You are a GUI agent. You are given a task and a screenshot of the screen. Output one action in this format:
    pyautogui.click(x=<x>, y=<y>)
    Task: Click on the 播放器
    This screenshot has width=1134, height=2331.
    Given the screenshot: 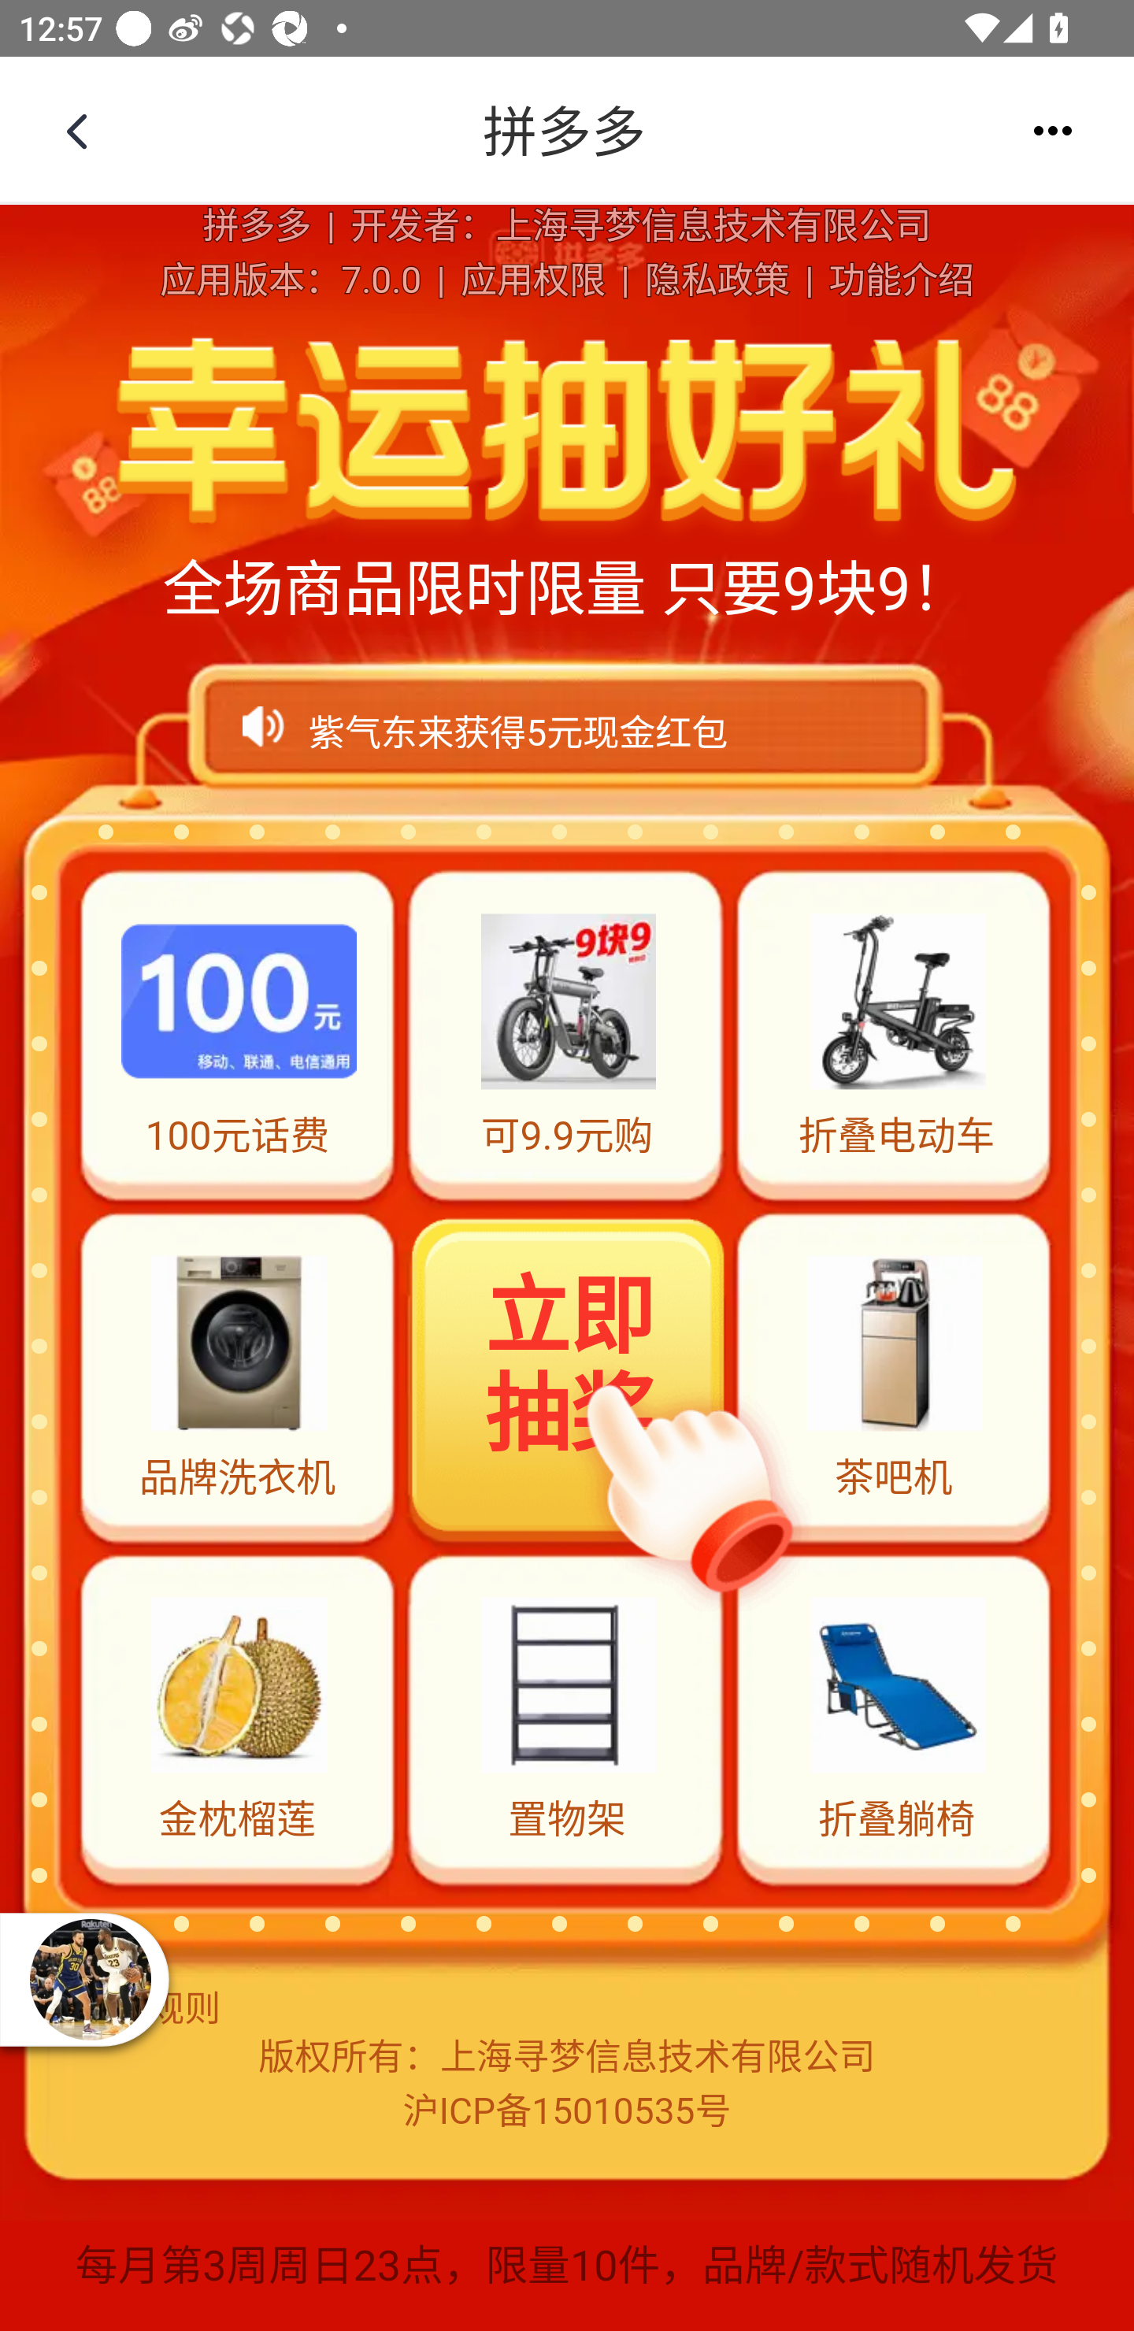 What is the action you would take?
    pyautogui.click(x=90, y=1979)
    